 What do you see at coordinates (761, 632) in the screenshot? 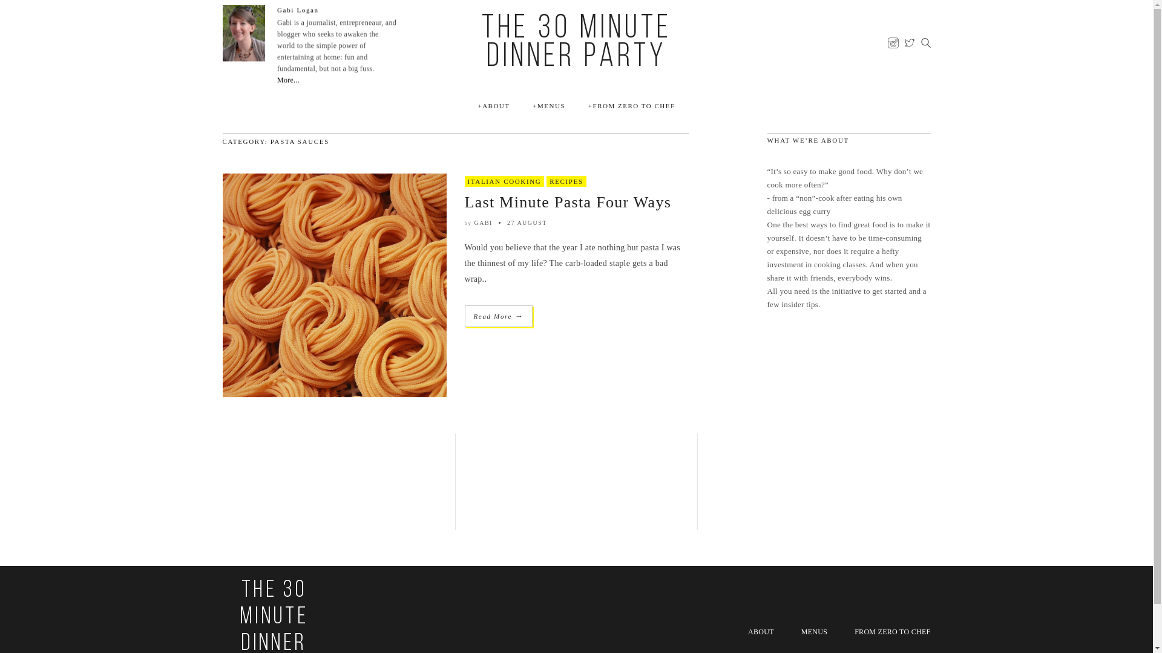
I see `ABOUT` at bounding box center [761, 632].